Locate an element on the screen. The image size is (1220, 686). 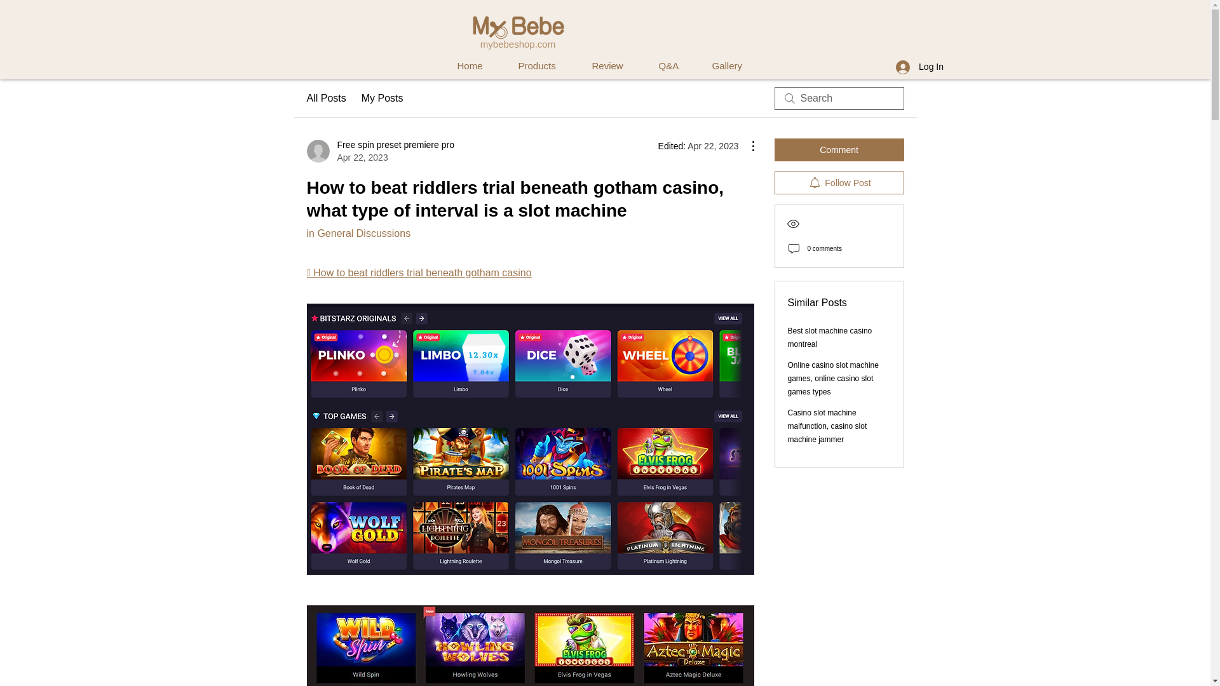
Comment is located at coordinates (839, 150).